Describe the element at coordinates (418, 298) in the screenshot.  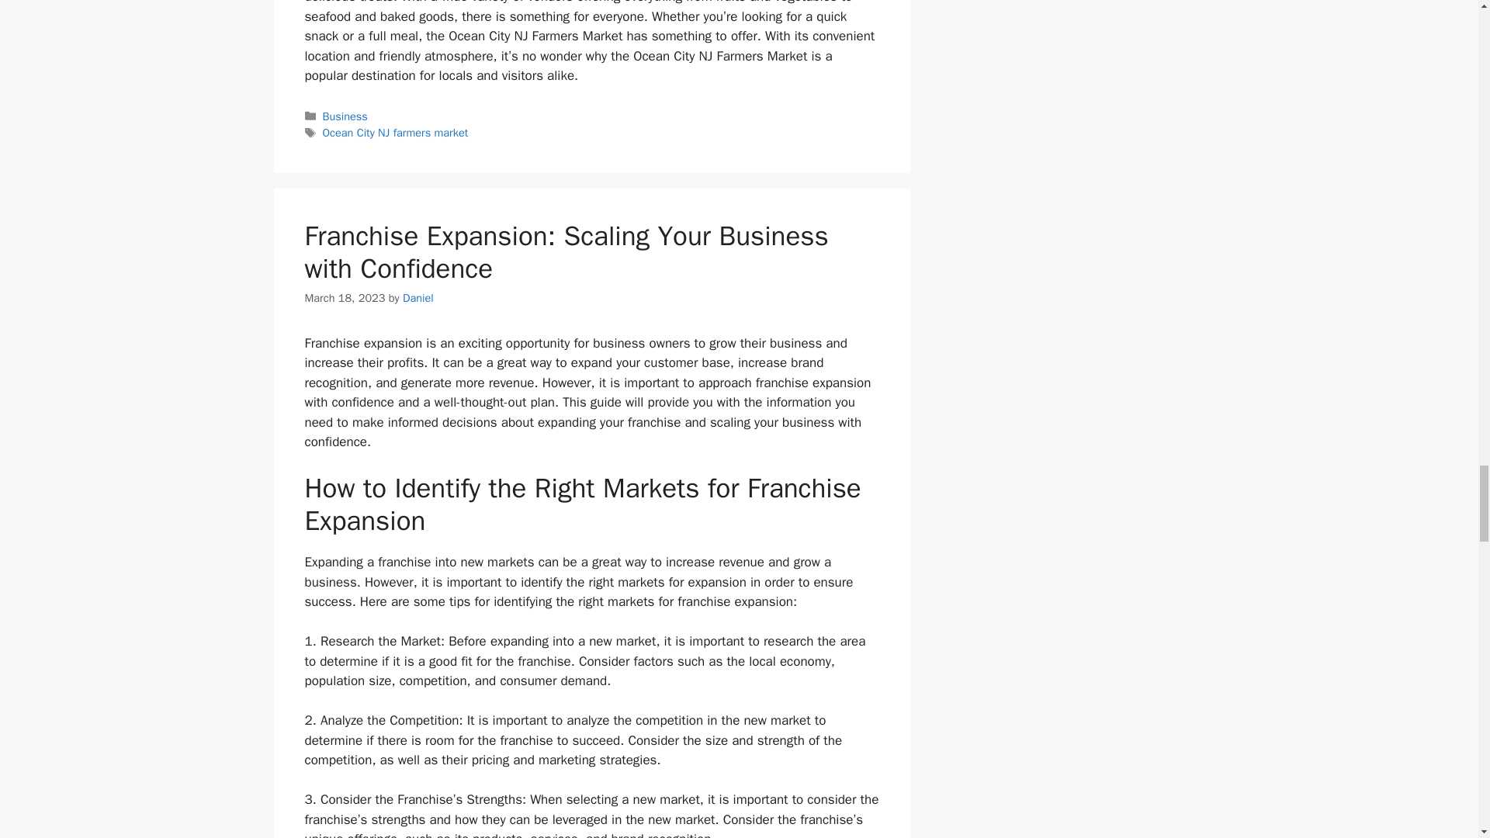
I see `Daniel` at that location.